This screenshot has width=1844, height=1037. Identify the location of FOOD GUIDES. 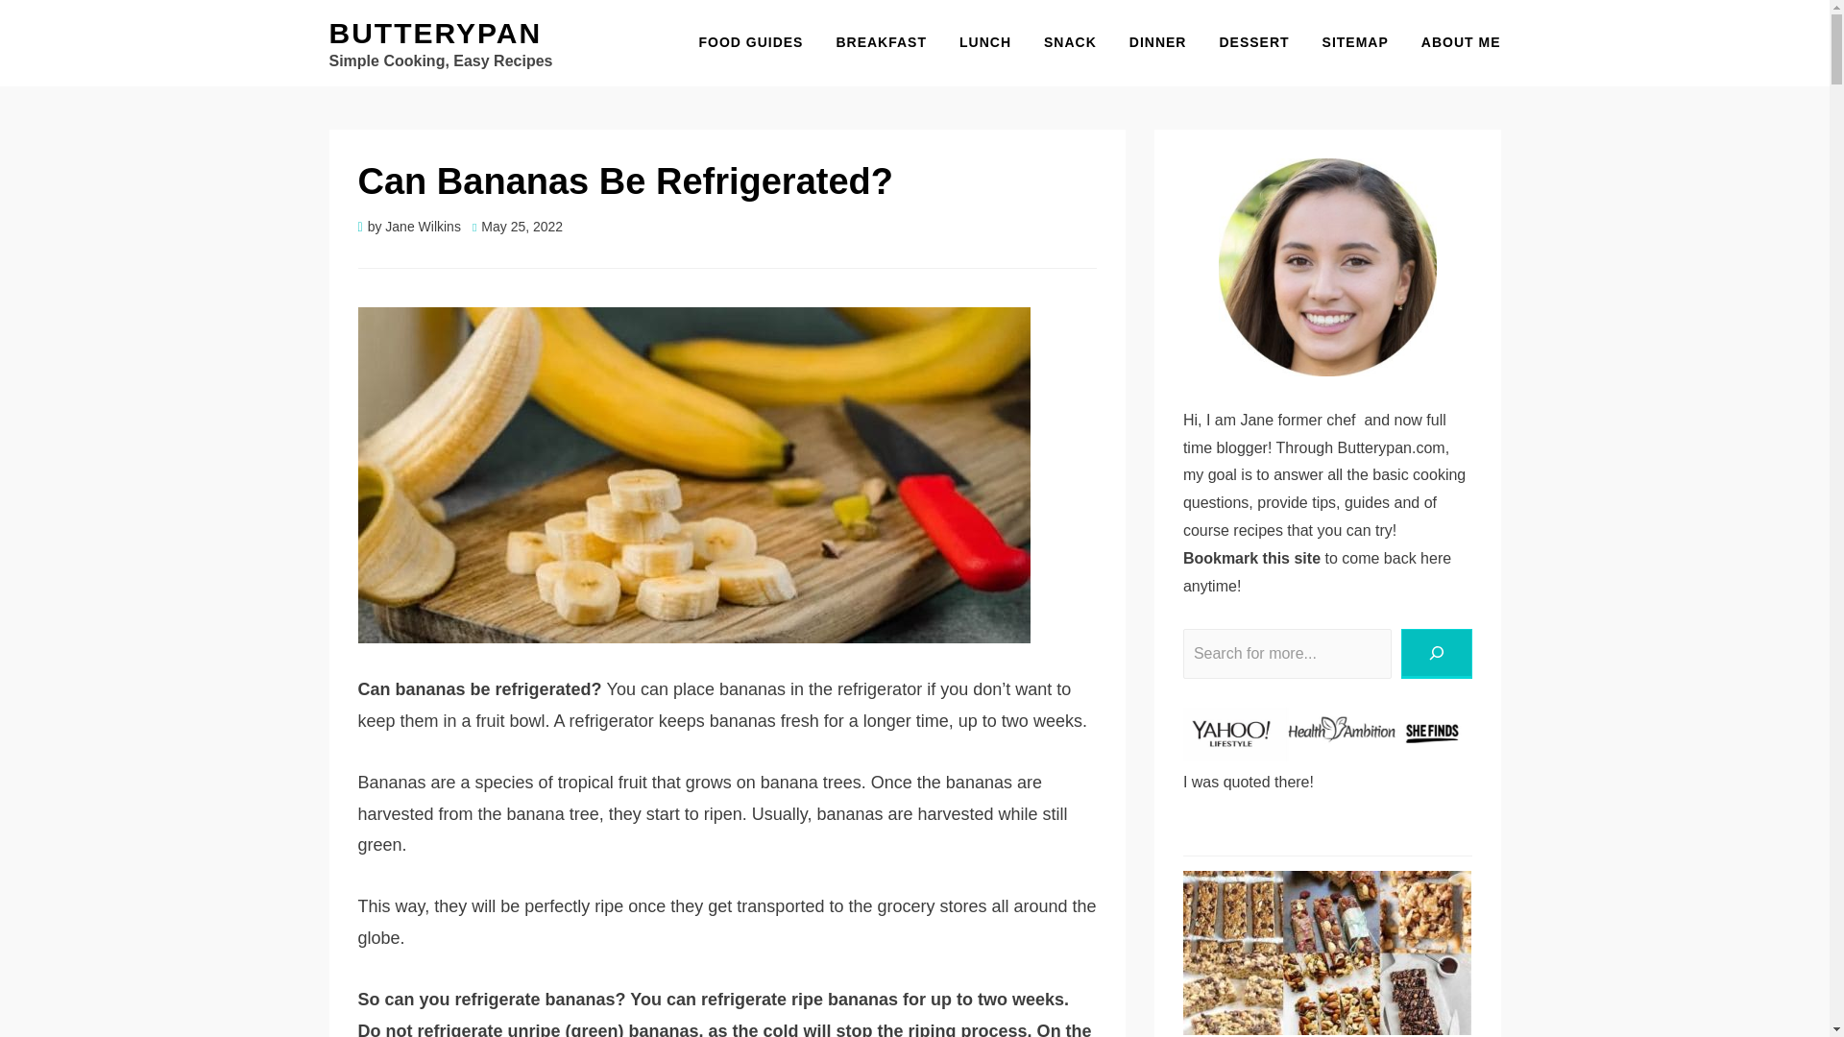
(750, 42).